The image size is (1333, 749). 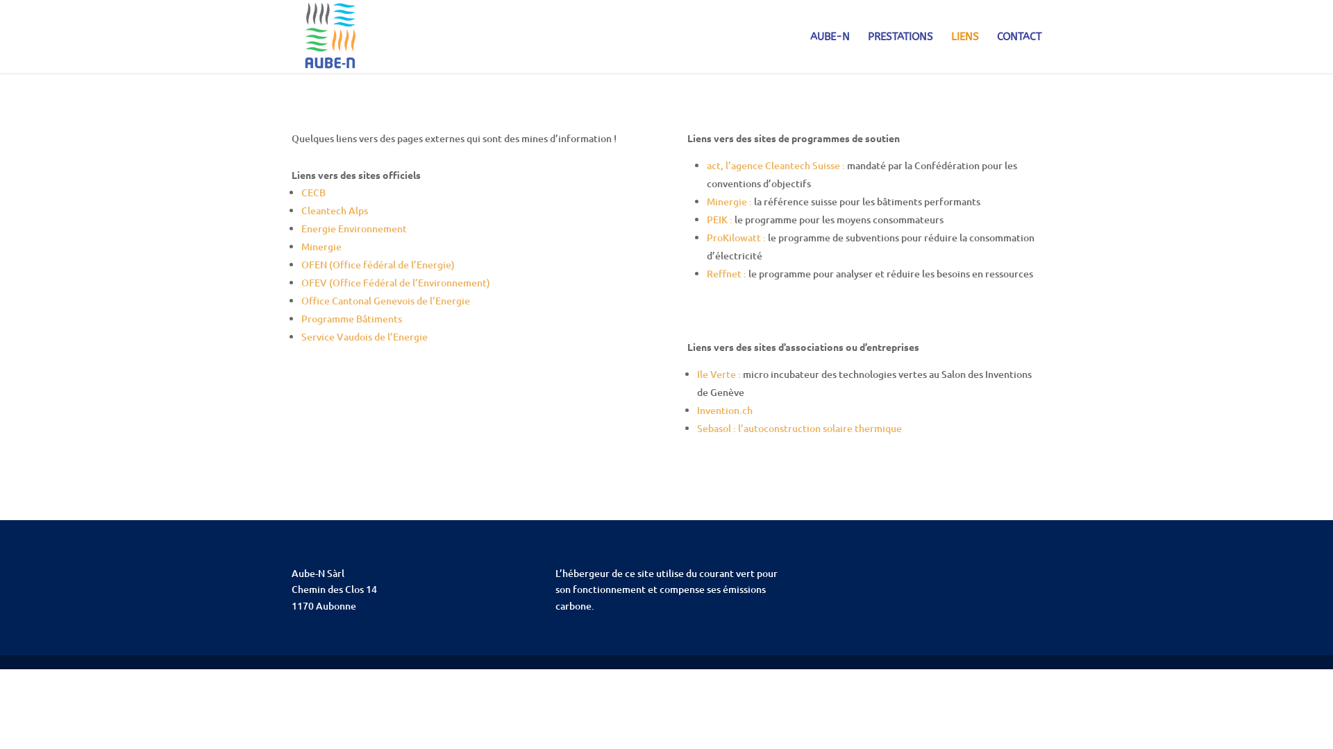 What do you see at coordinates (728, 273) in the screenshot?
I see `Reffnet :` at bounding box center [728, 273].